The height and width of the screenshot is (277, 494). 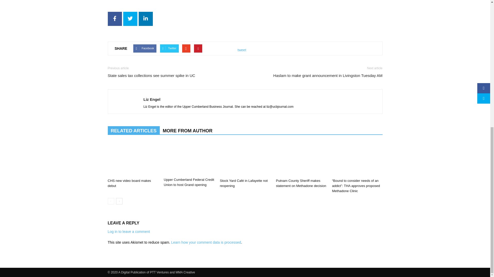 I want to click on CHS new video board makes debut, so click(x=129, y=183).